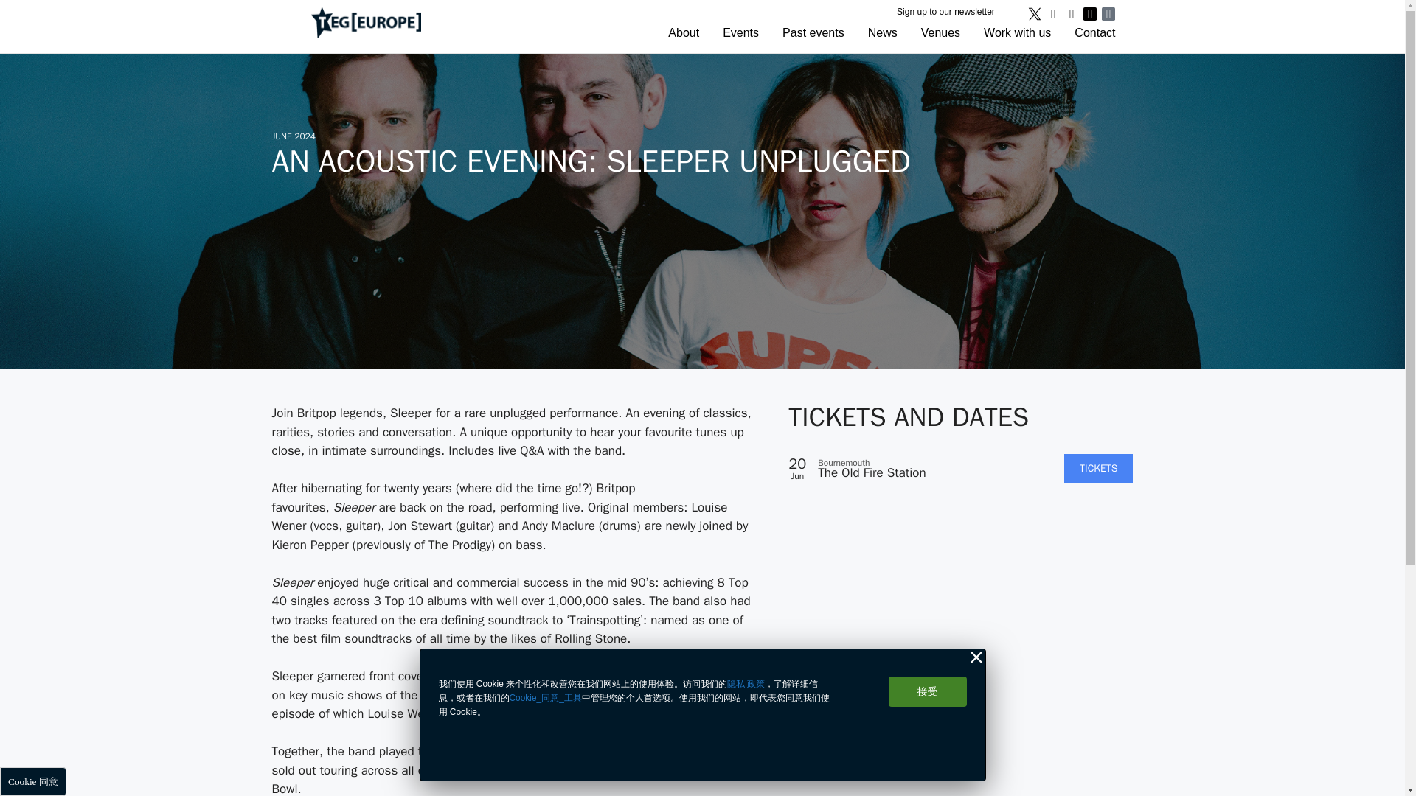 The image size is (1416, 796). I want to click on Events, so click(740, 32).